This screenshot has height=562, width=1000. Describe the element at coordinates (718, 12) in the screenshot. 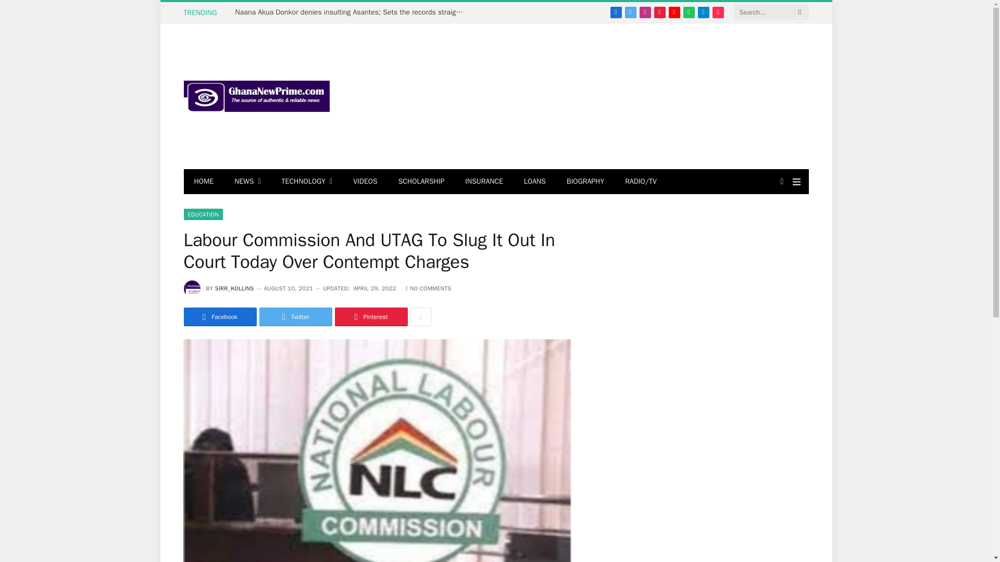

I see `TikTok` at that location.